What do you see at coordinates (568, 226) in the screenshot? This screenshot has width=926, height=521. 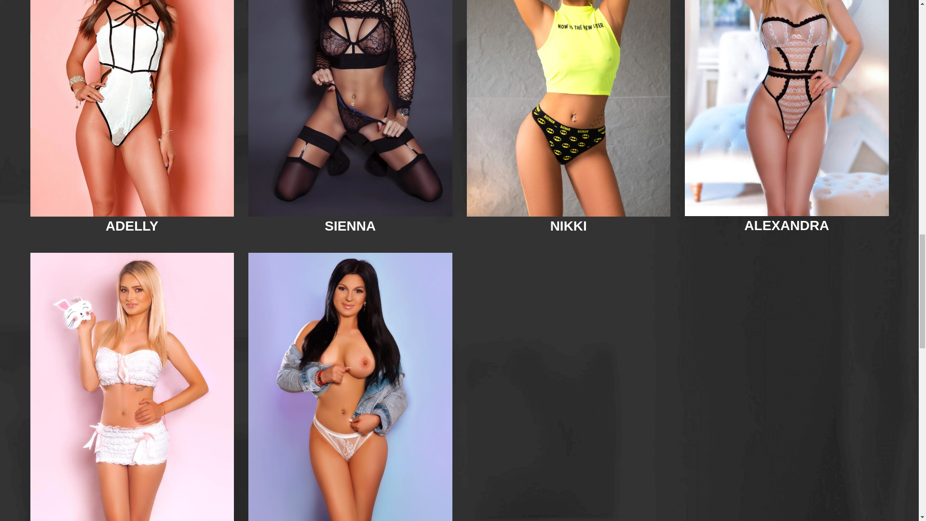 I see `NIKKI` at bounding box center [568, 226].